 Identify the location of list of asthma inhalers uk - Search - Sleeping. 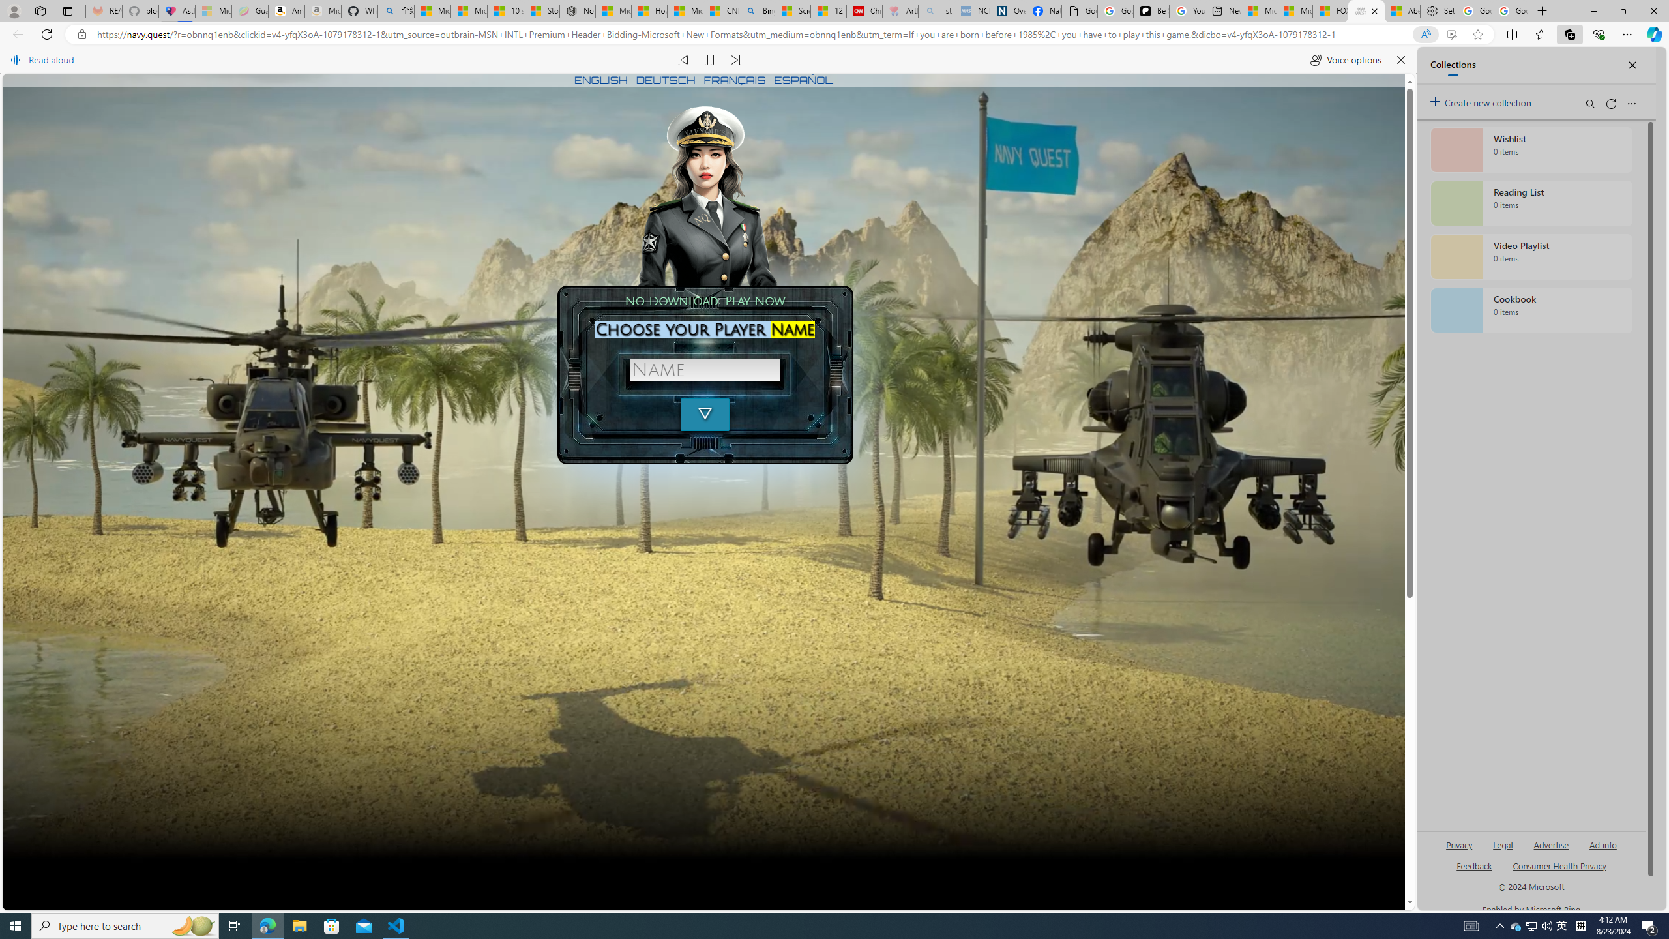
(936, 11).